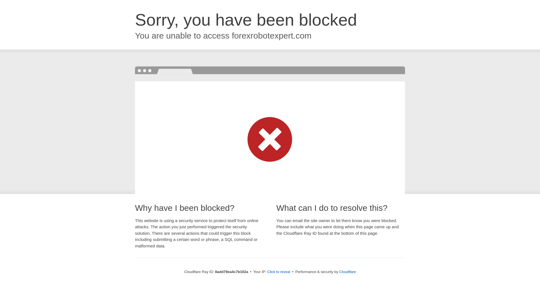 The image size is (540, 304). What do you see at coordinates (279, 272) in the screenshot?
I see `Click to reveal` at bounding box center [279, 272].